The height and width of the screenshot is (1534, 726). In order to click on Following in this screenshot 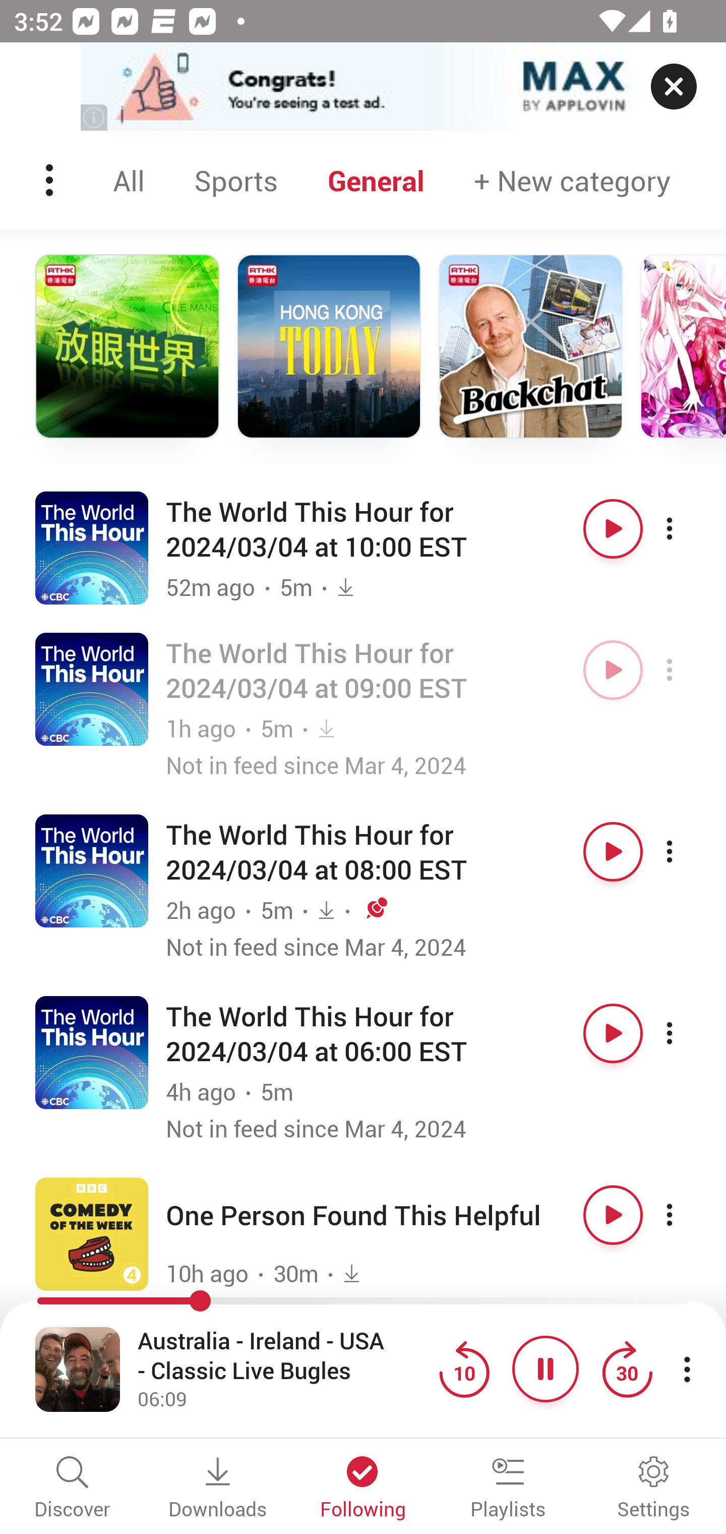, I will do `click(363, 1489)`.